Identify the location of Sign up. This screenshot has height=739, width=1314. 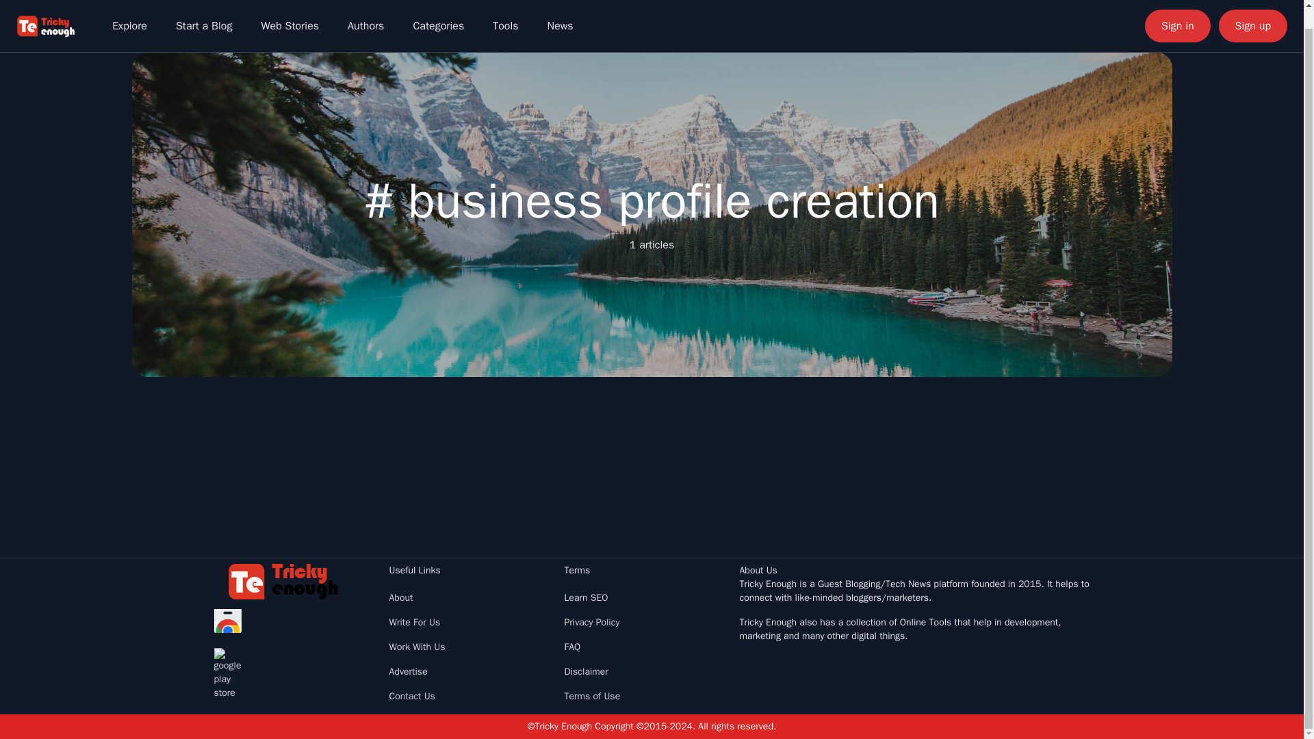
(1253, 11).